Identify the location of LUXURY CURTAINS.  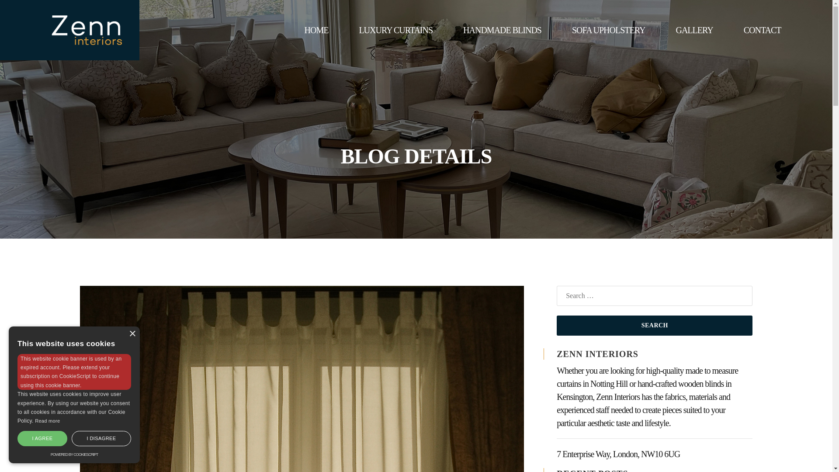
(395, 30).